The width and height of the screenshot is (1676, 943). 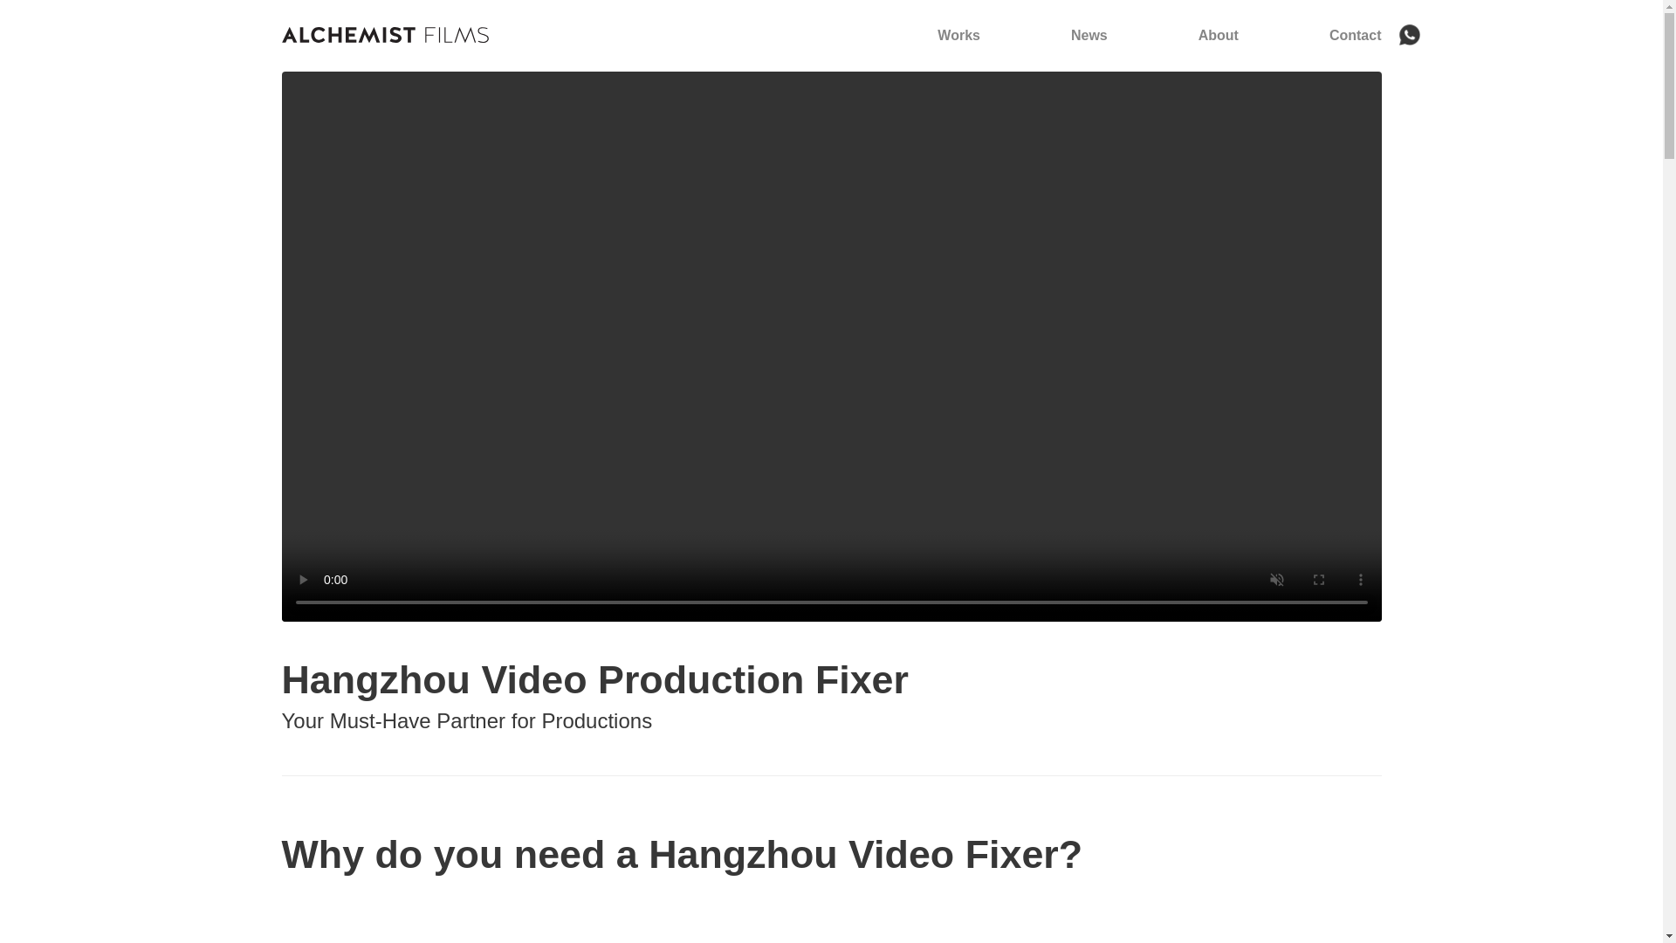 I want to click on About, so click(x=1218, y=35).